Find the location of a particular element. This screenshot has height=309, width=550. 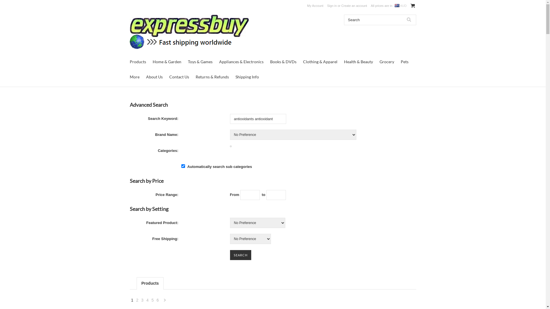

Search is located at coordinates (409, 20).